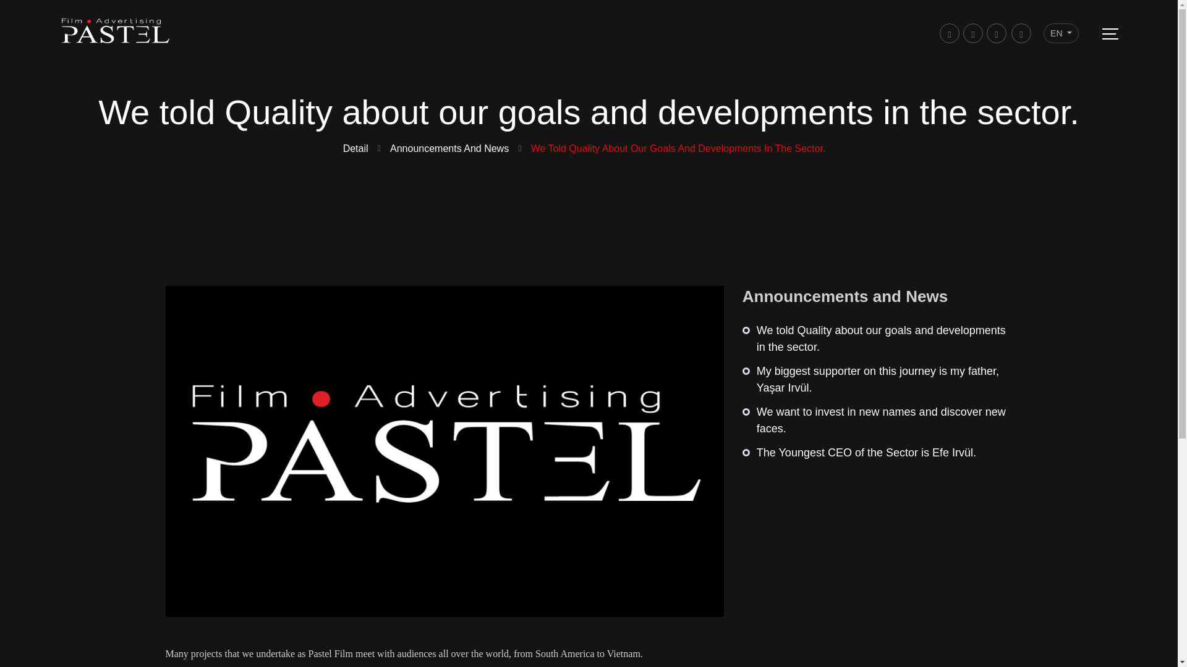 The width and height of the screenshot is (1187, 667). I want to click on Twitter, so click(997, 33).